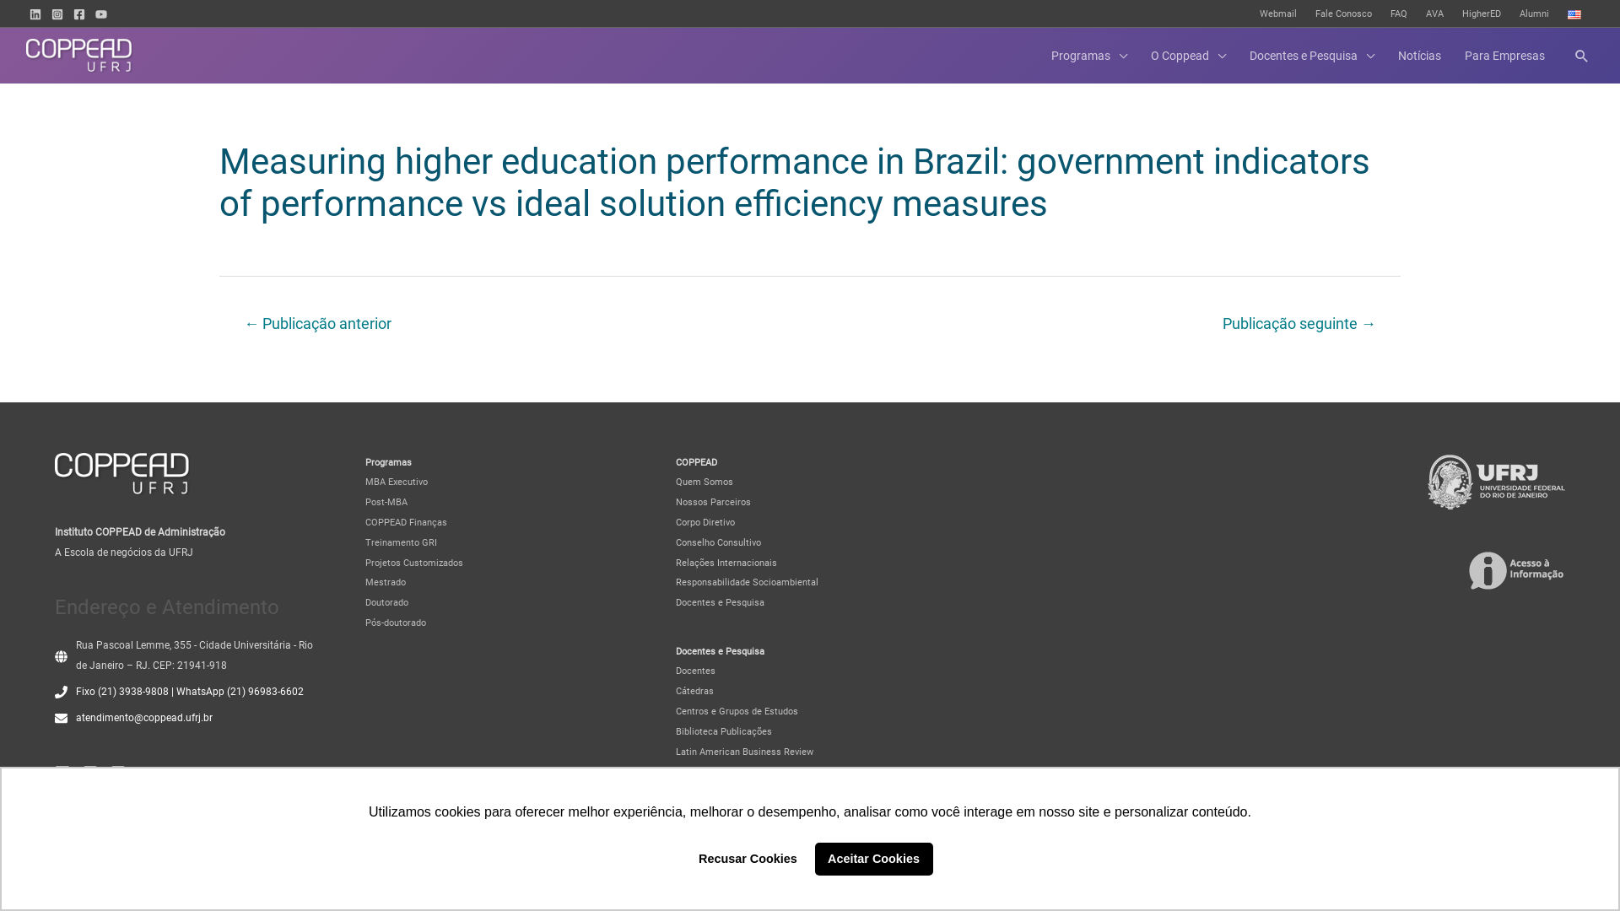  What do you see at coordinates (1188, 56) in the screenshot?
I see `O Coppead` at bounding box center [1188, 56].